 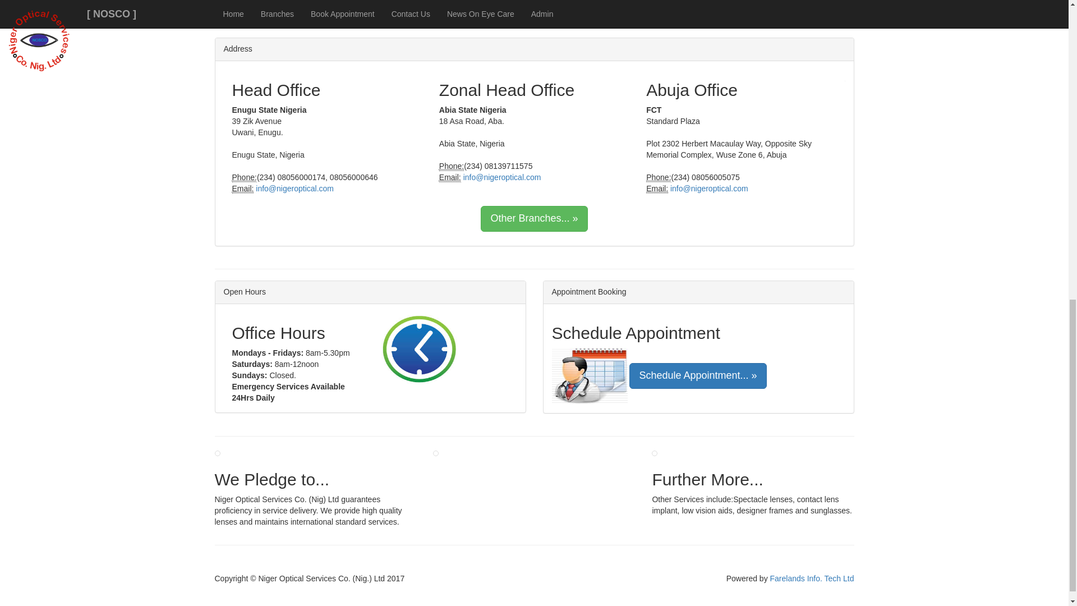 I want to click on Email, so click(x=450, y=177).